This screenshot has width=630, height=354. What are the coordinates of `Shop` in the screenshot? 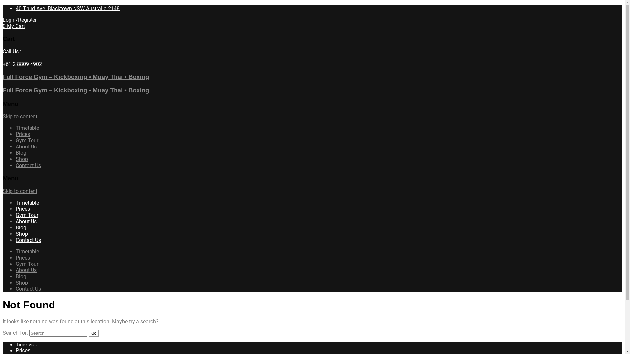 It's located at (22, 234).